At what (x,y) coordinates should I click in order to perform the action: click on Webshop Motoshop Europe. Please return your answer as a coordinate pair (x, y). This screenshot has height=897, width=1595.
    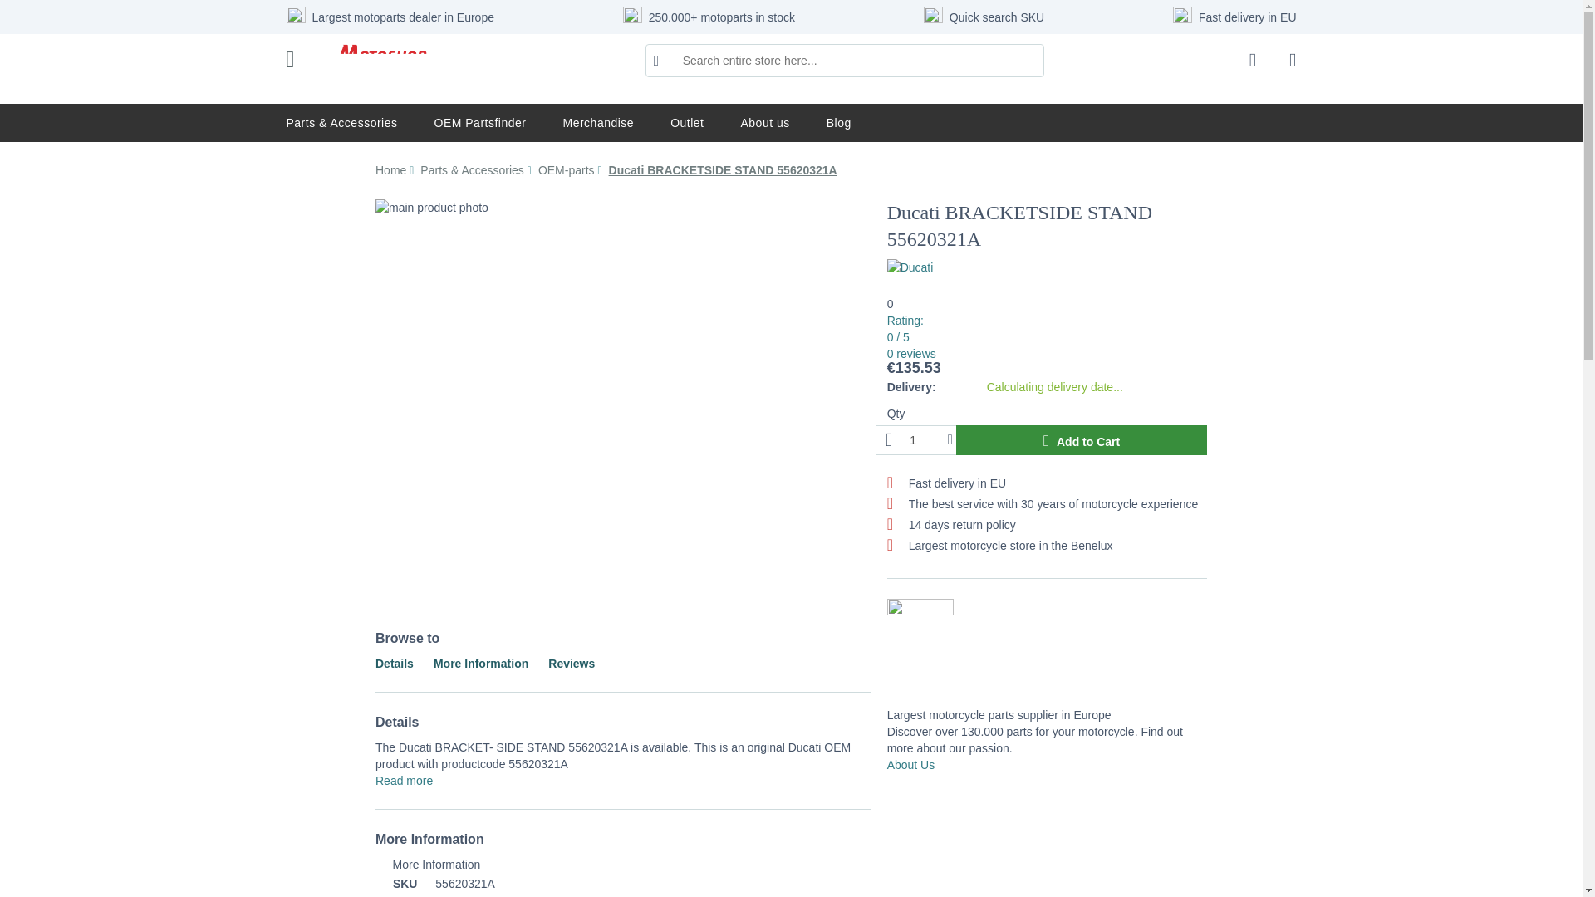
    Looking at the image, I should click on (381, 60).